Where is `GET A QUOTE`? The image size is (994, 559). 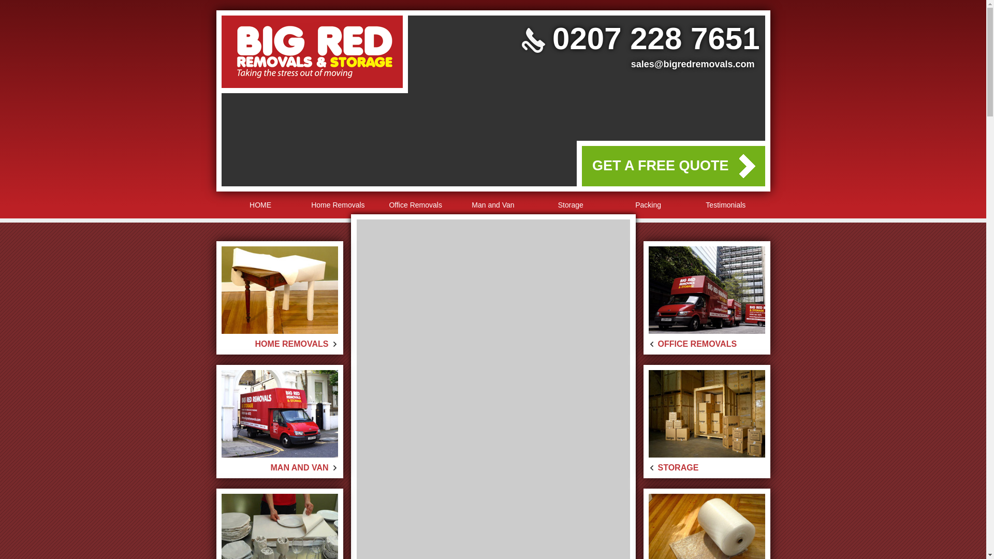
GET A QUOTE is located at coordinates (681, 440).